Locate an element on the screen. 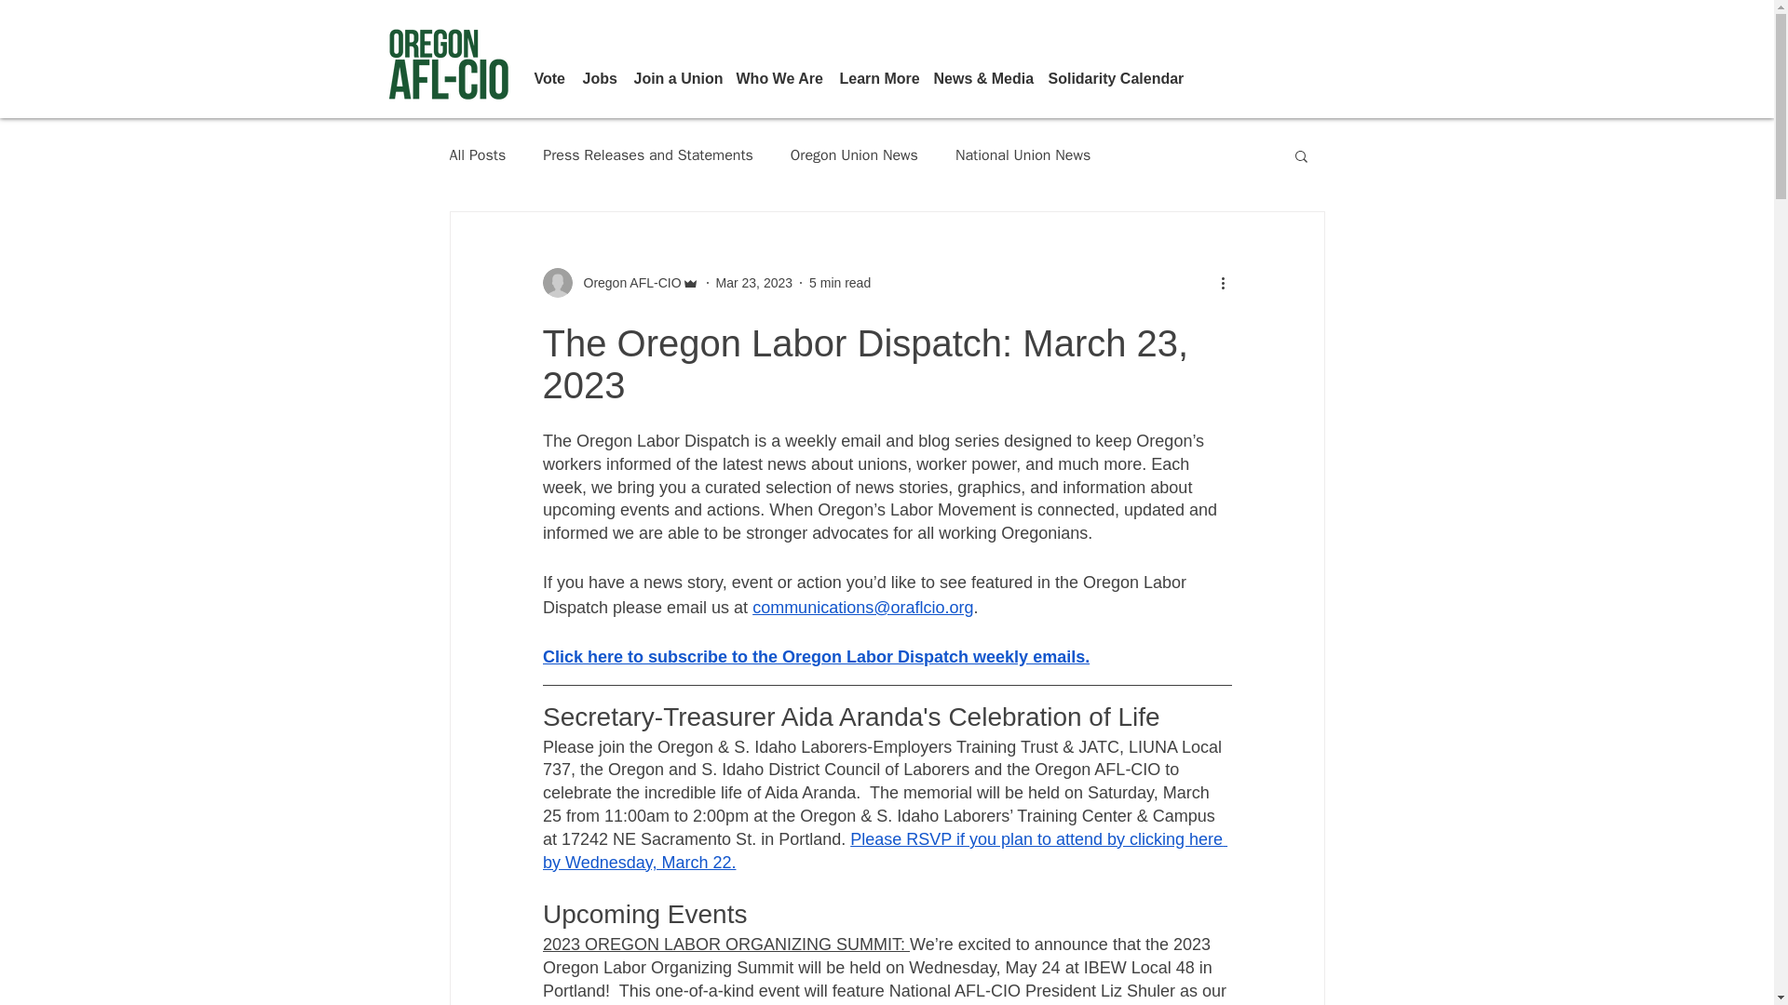 The image size is (1788, 1005). Join a Union is located at coordinates (674, 78).